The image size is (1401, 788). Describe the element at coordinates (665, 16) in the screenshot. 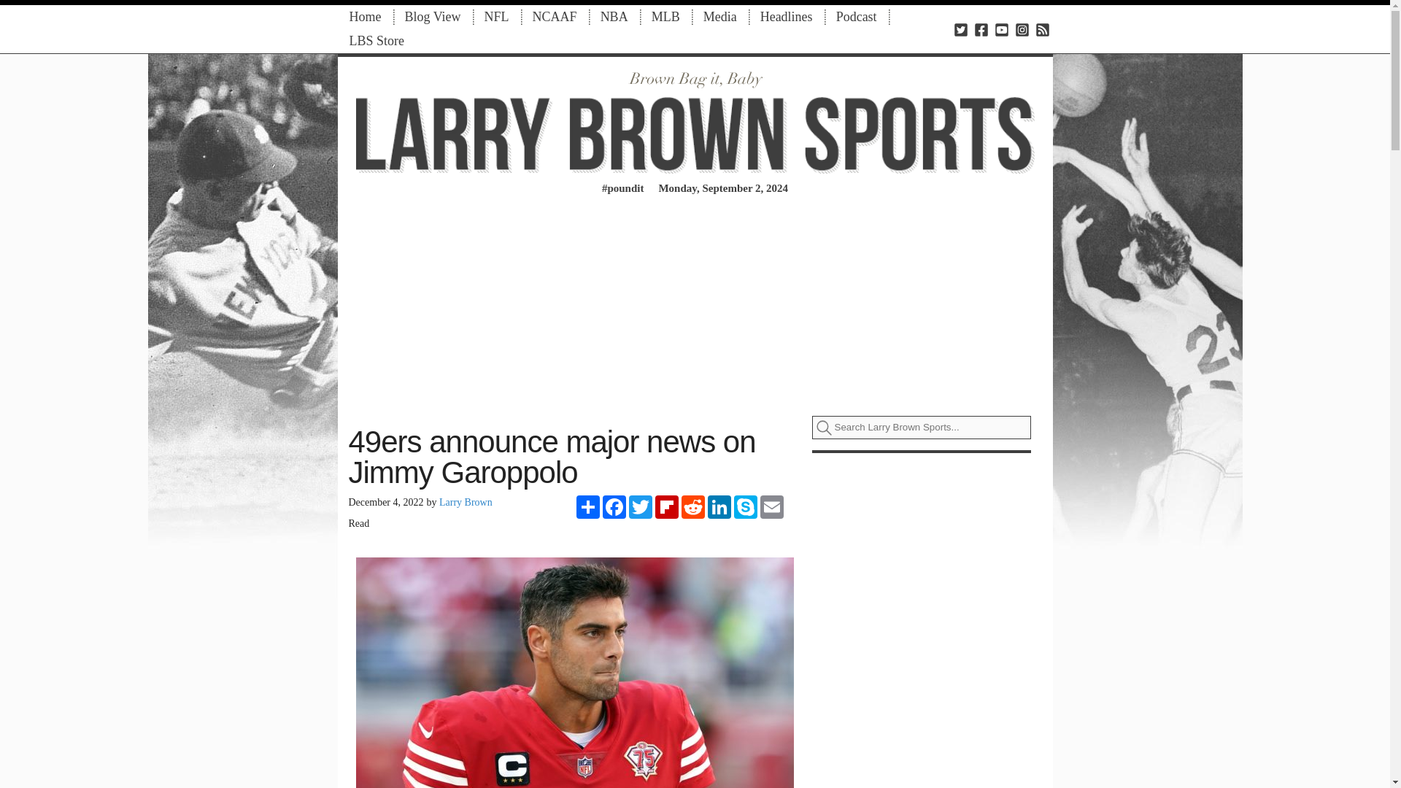

I see `MLB` at that location.